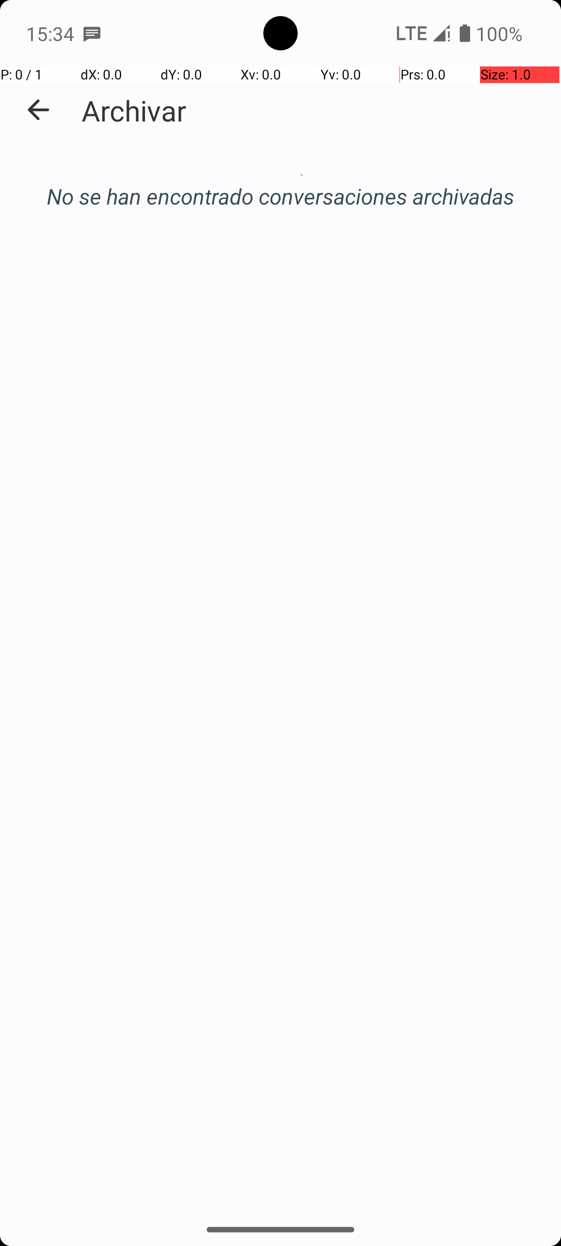 The height and width of the screenshot is (1246, 561). Describe the element at coordinates (280, 196) in the screenshot. I see `No se han encontrado conversaciones archivadas` at that location.